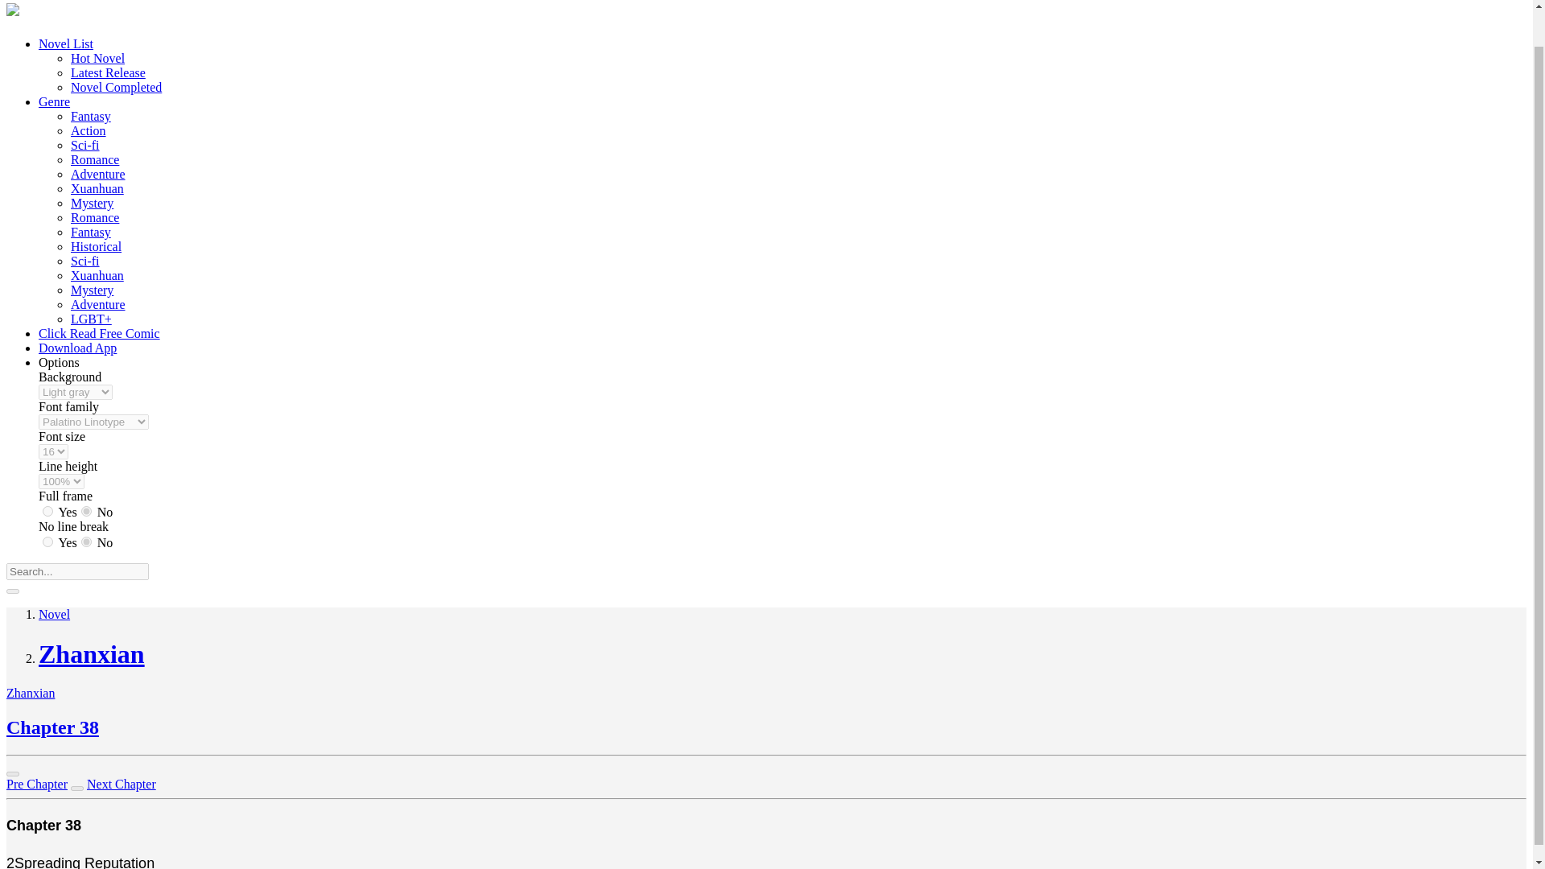 This screenshot has height=869, width=1545. I want to click on Xuanhuan, so click(97, 275).